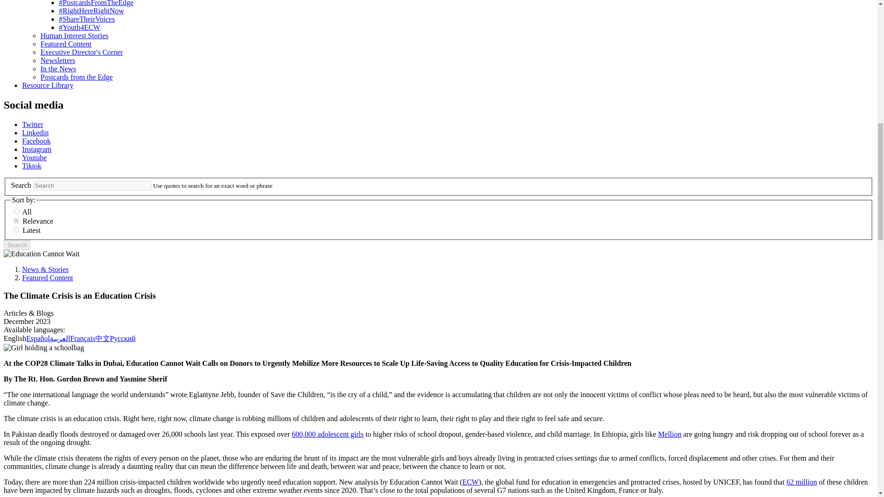  Describe the element at coordinates (16, 230) in the screenshot. I see `created` at that location.